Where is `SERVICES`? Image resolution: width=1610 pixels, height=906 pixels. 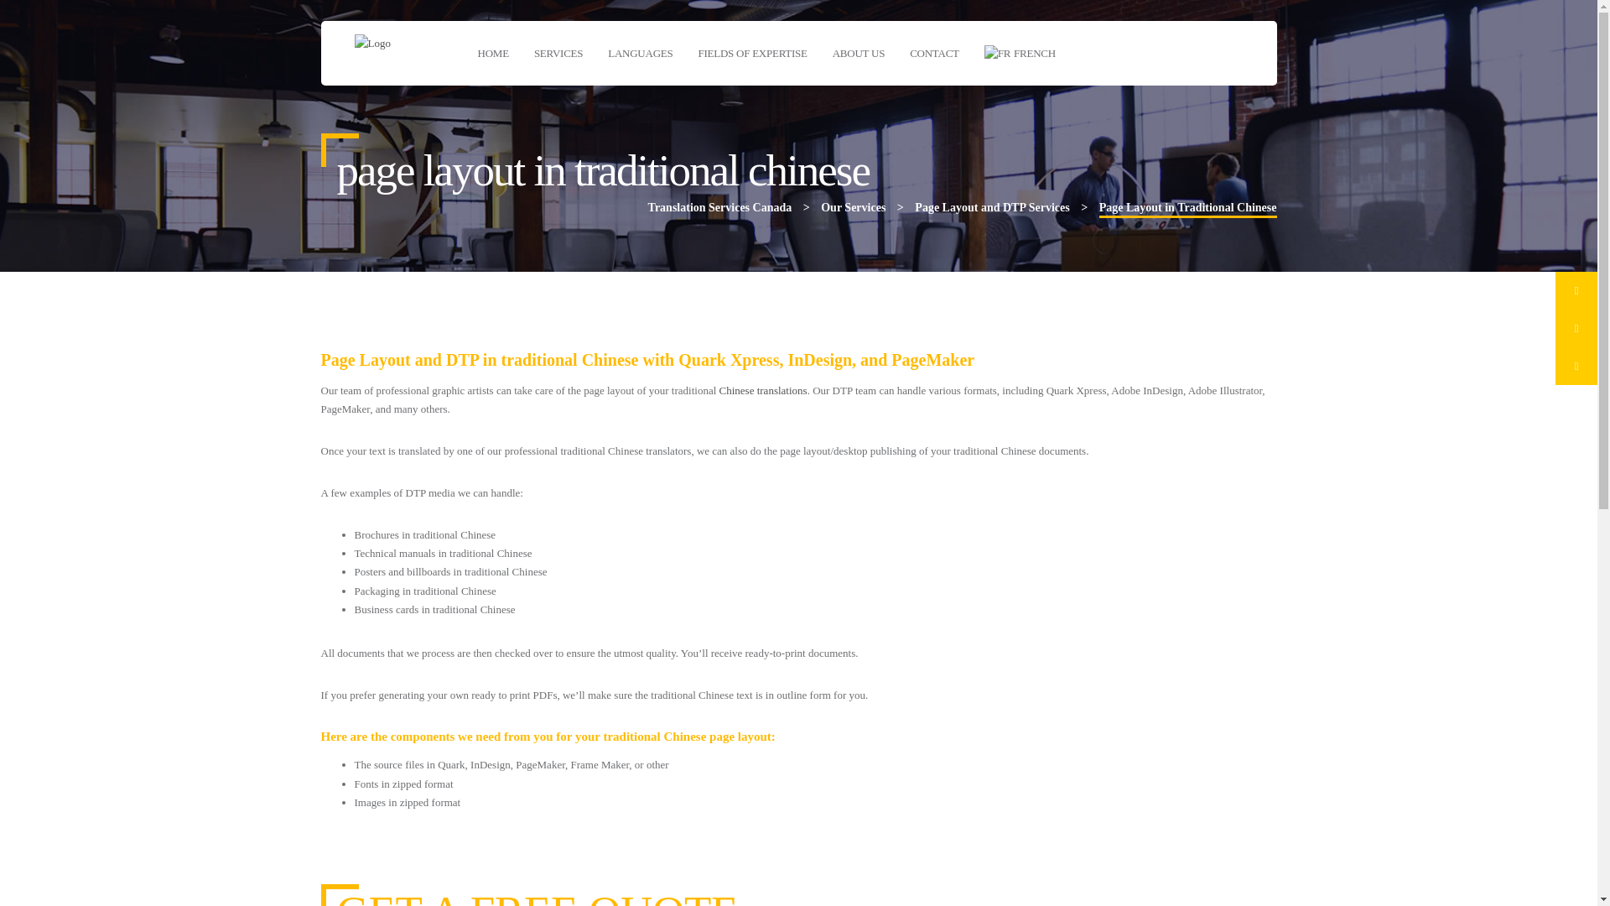
SERVICES is located at coordinates (558, 52).